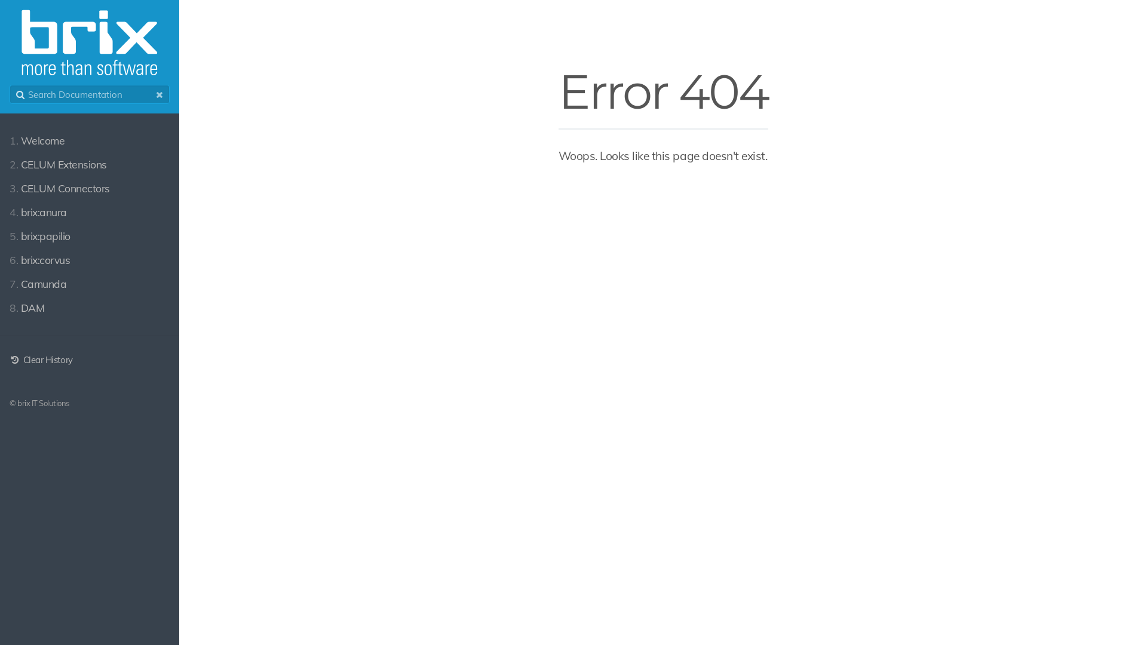  What do you see at coordinates (90, 236) in the screenshot?
I see `5. brix:papilio` at bounding box center [90, 236].